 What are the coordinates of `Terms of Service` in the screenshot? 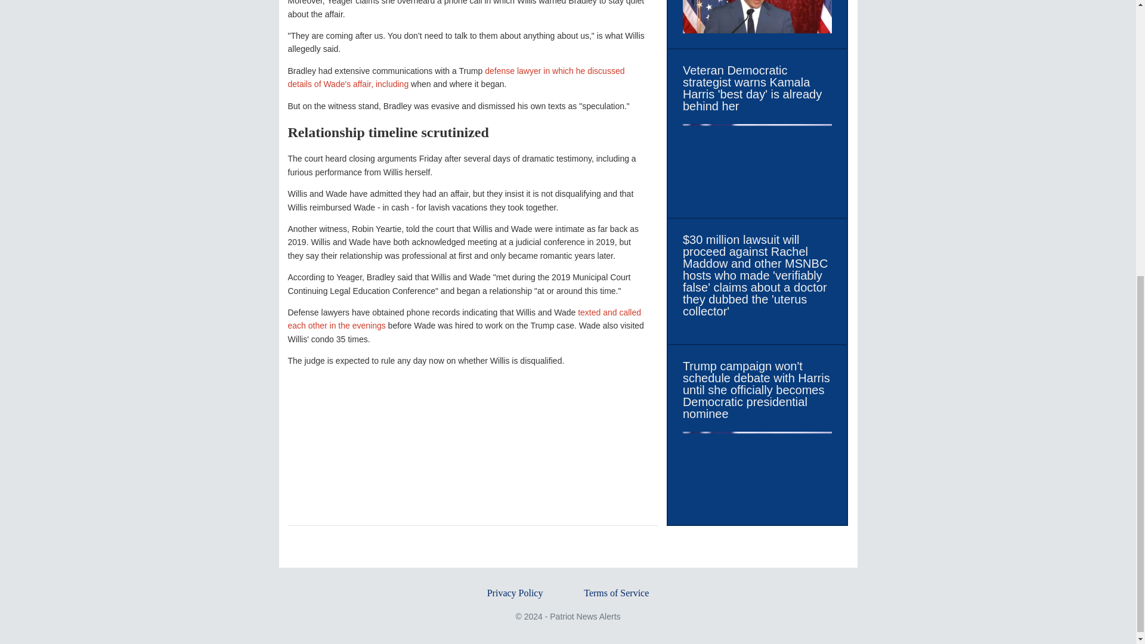 It's located at (617, 593).